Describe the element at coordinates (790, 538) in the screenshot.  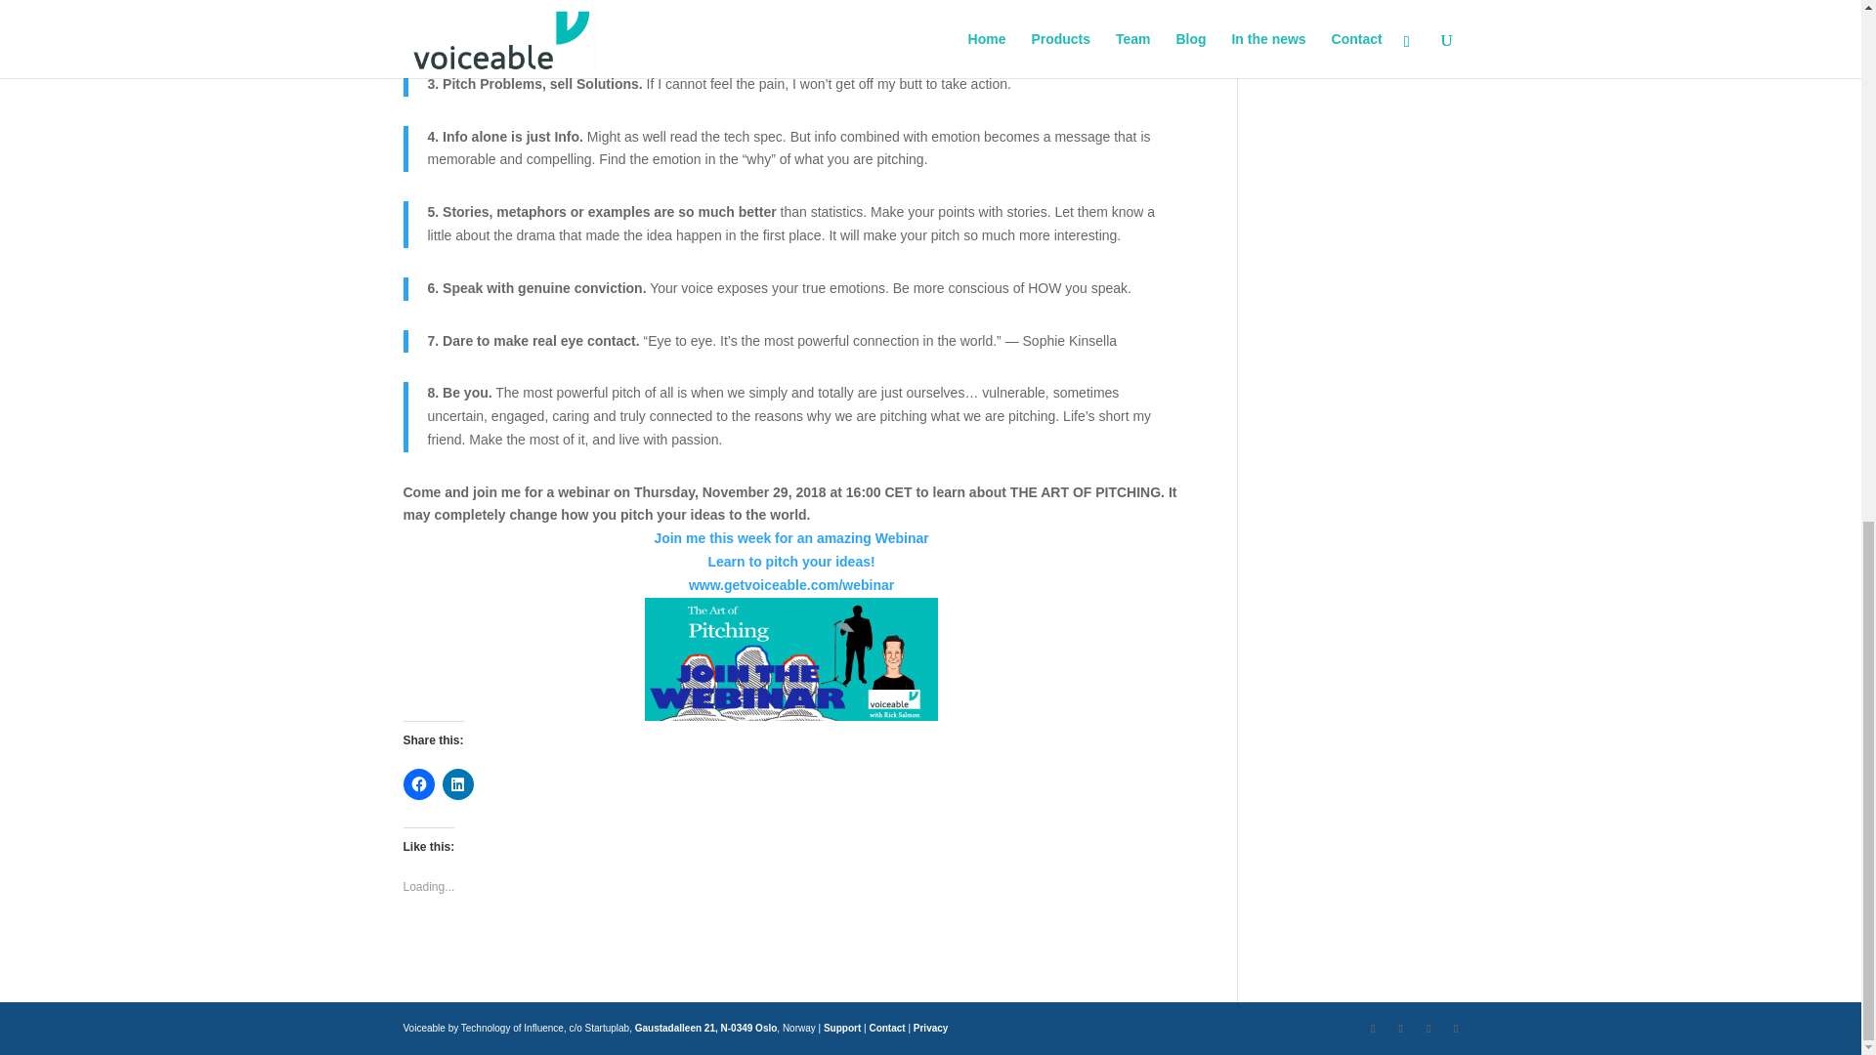
I see `Join me this week for an amazing Webinar` at that location.